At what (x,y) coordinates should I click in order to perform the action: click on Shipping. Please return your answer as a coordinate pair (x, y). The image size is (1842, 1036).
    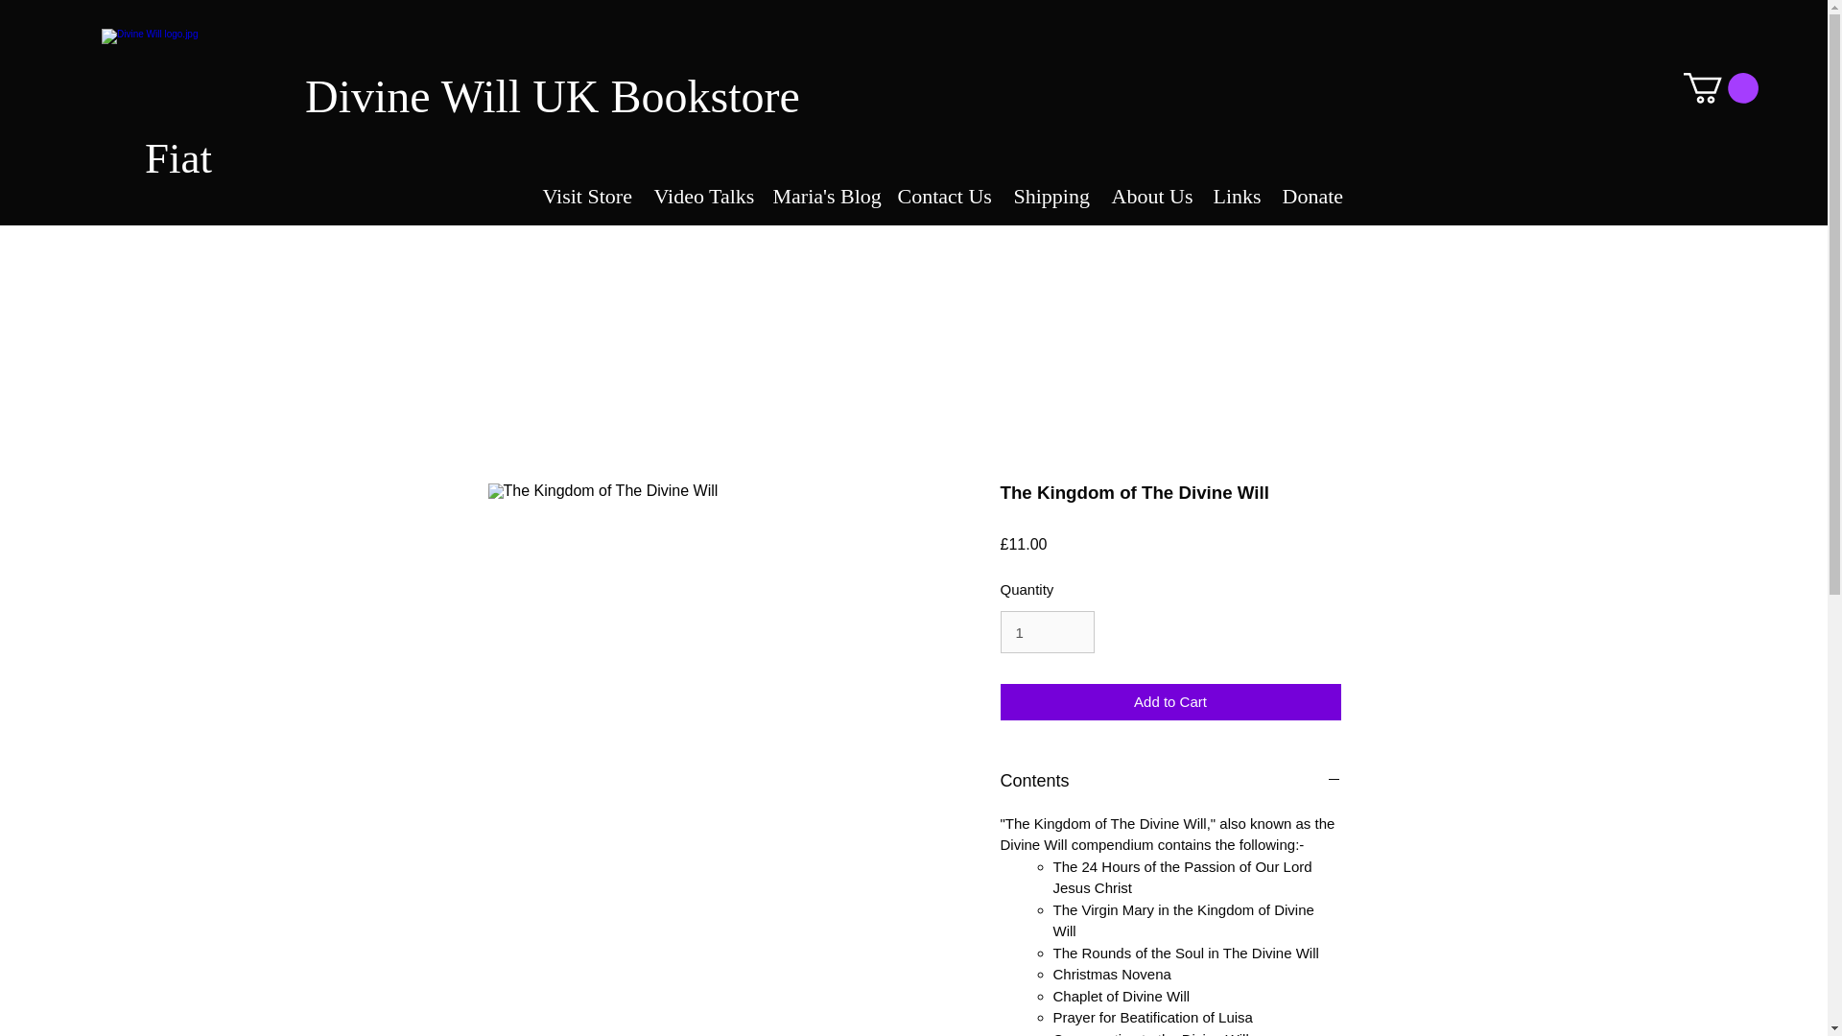
    Looking at the image, I should click on (1051, 188).